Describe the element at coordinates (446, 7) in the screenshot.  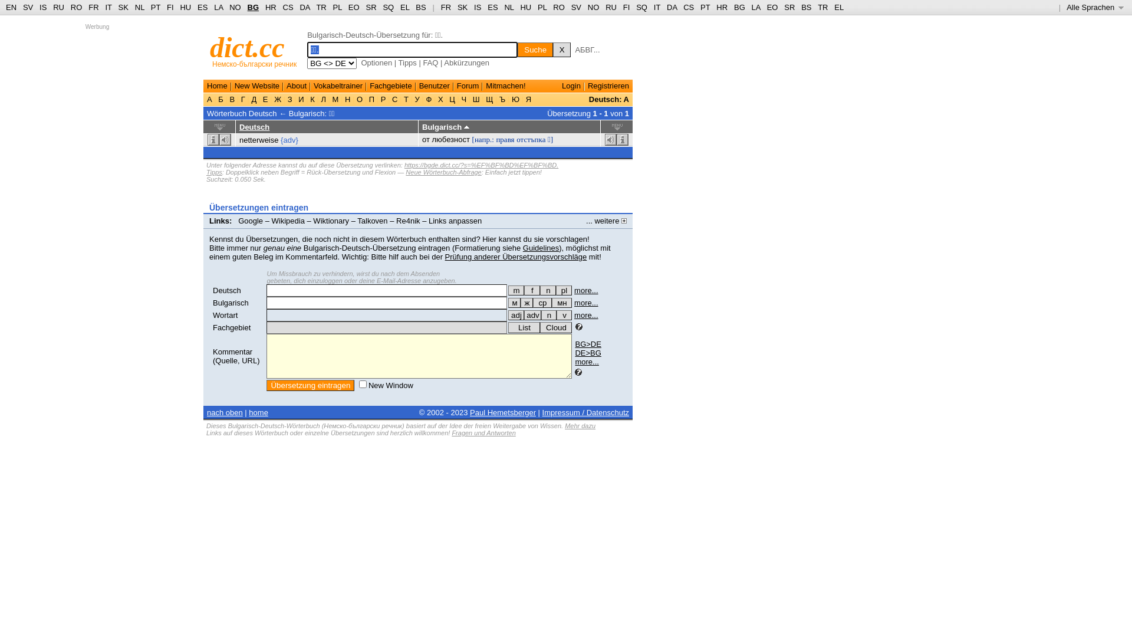
I see `FR` at that location.